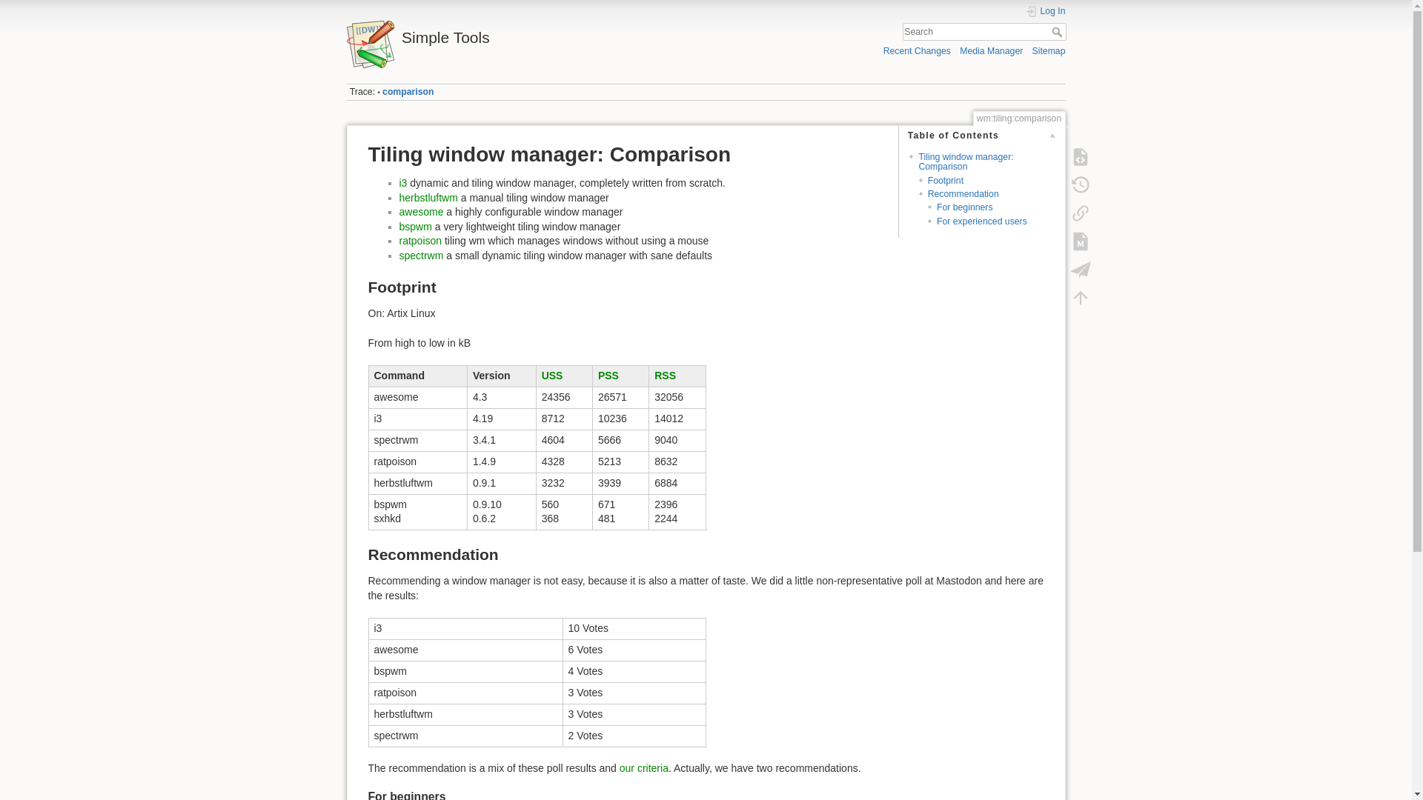 The image size is (1423, 800). Describe the element at coordinates (608, 375) in the screenshot. I see `PSS` at that location.